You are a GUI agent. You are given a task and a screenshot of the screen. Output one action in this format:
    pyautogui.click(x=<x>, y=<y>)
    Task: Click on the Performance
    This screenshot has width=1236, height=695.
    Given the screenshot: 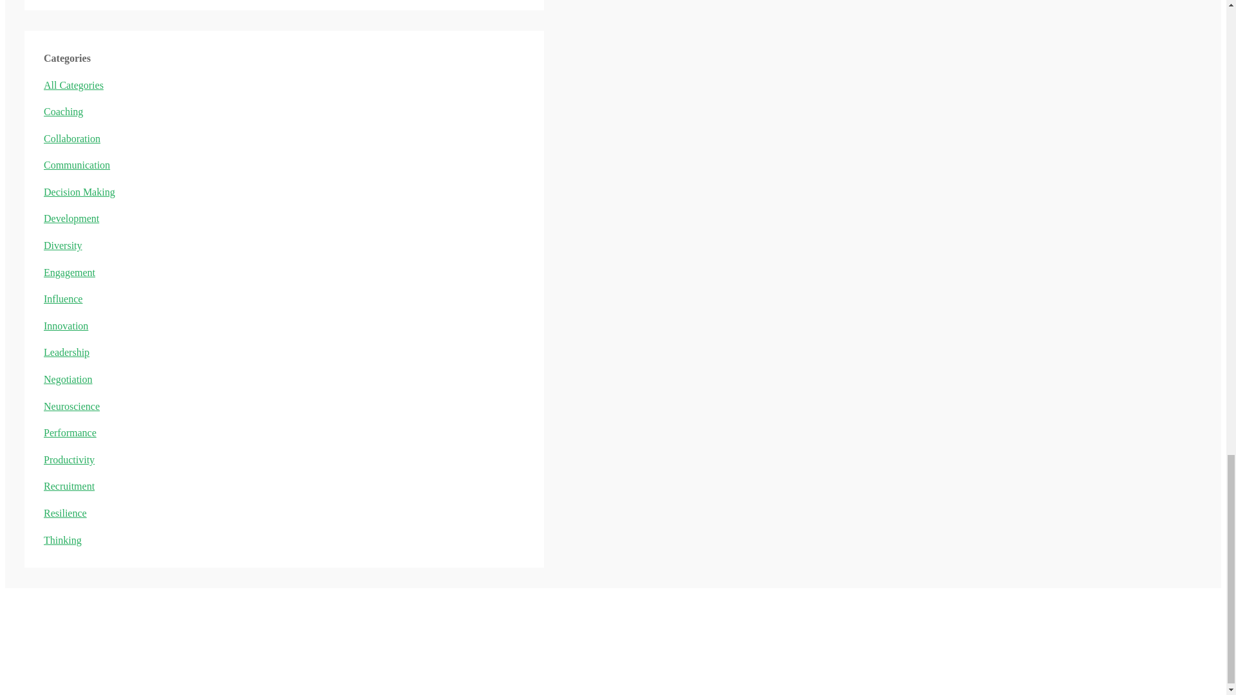 What is the action you would take?
    pyautogui.click(x=70, y=432)
    